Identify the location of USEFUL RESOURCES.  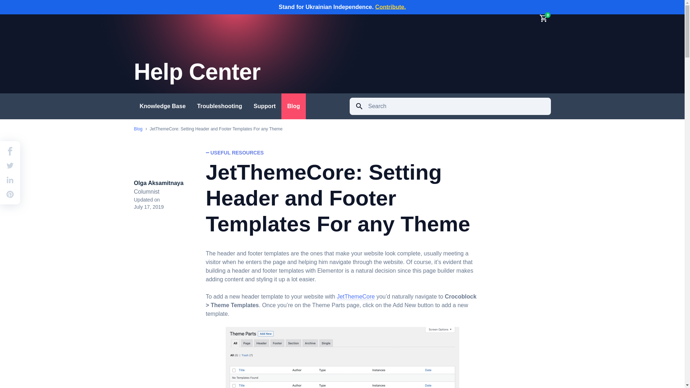
(234, 152).